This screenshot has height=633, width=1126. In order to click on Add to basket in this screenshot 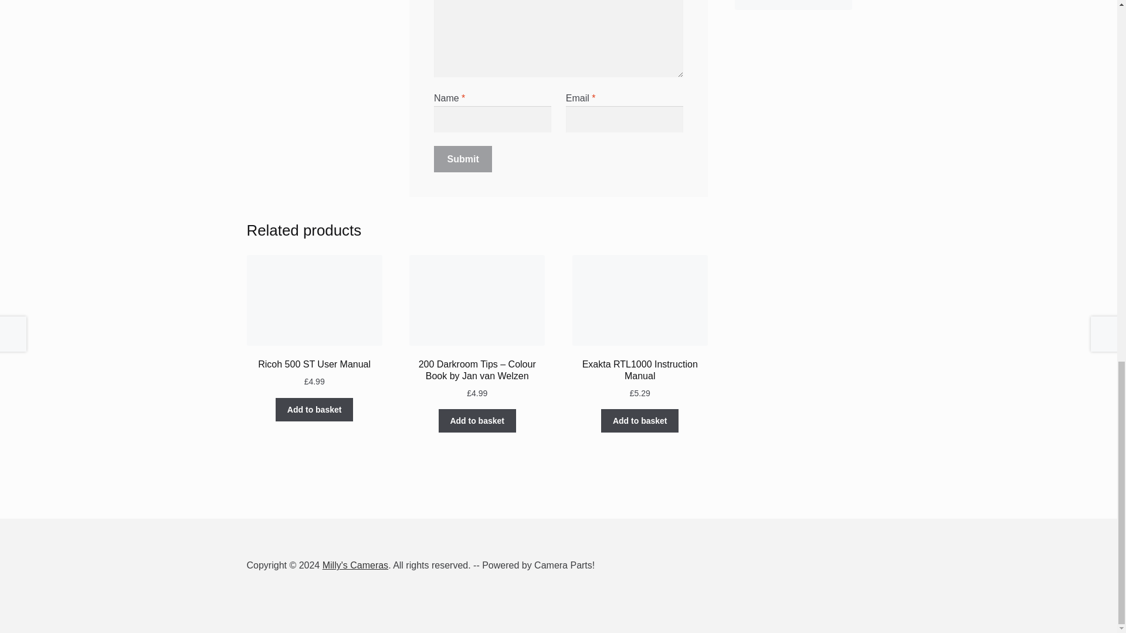, I will do `click(477, 420)`.